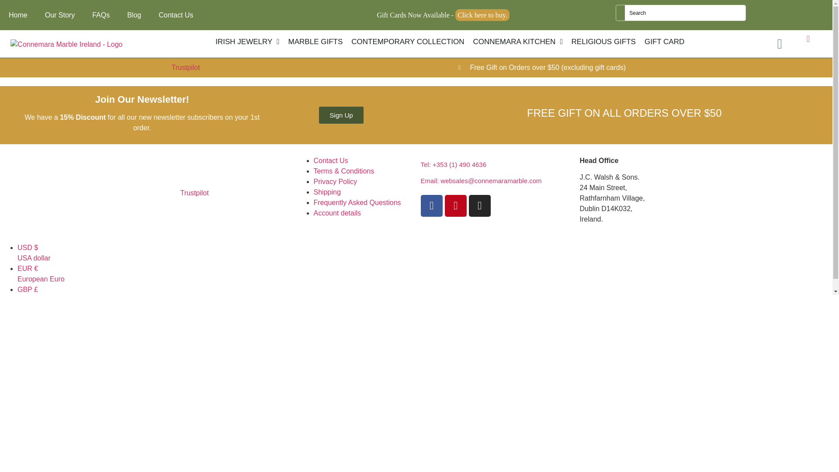 The width and height of the screenshot is (839, 472). I want to click on Blog, so click(134, 15).